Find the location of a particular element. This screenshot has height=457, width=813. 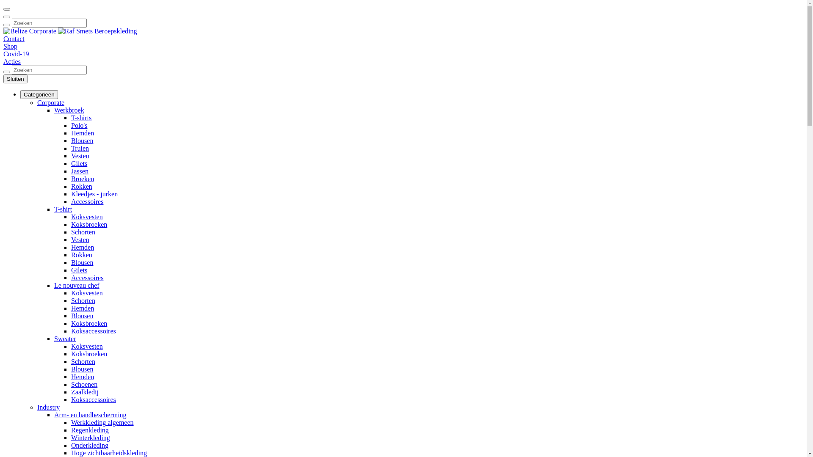

Koksvesten is located at coordinates (87, 293).